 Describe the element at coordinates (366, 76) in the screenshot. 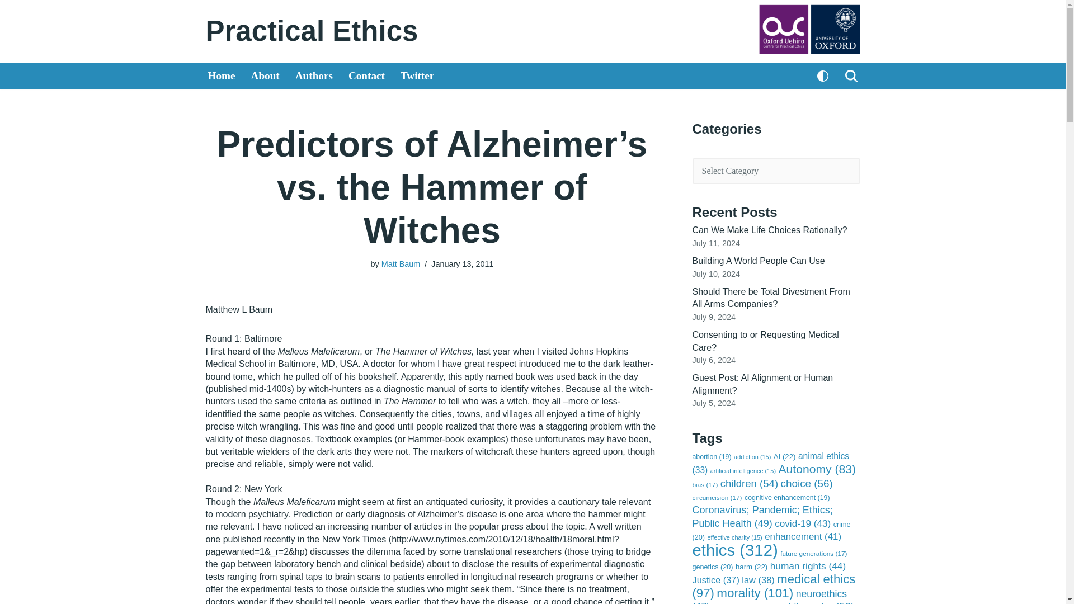

I see `Contact` at that location.